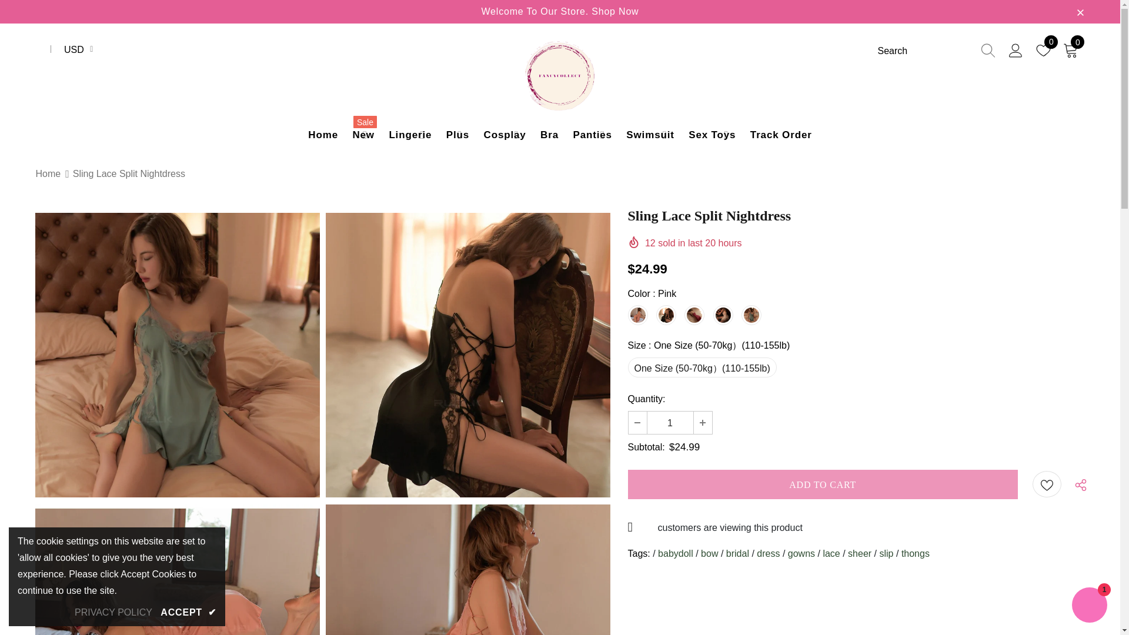 The height and width of the screenshot is (635, 1129). I want to click on Shop Now, so click(615, 12).